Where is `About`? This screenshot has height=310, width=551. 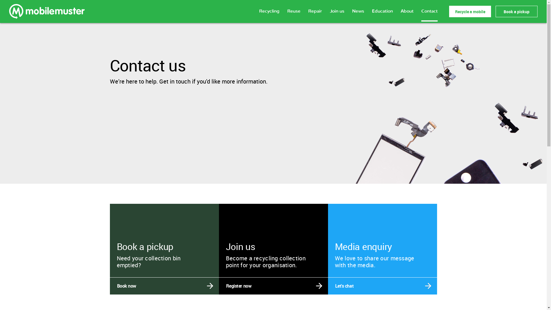 About is located at coordinates (407, 15).